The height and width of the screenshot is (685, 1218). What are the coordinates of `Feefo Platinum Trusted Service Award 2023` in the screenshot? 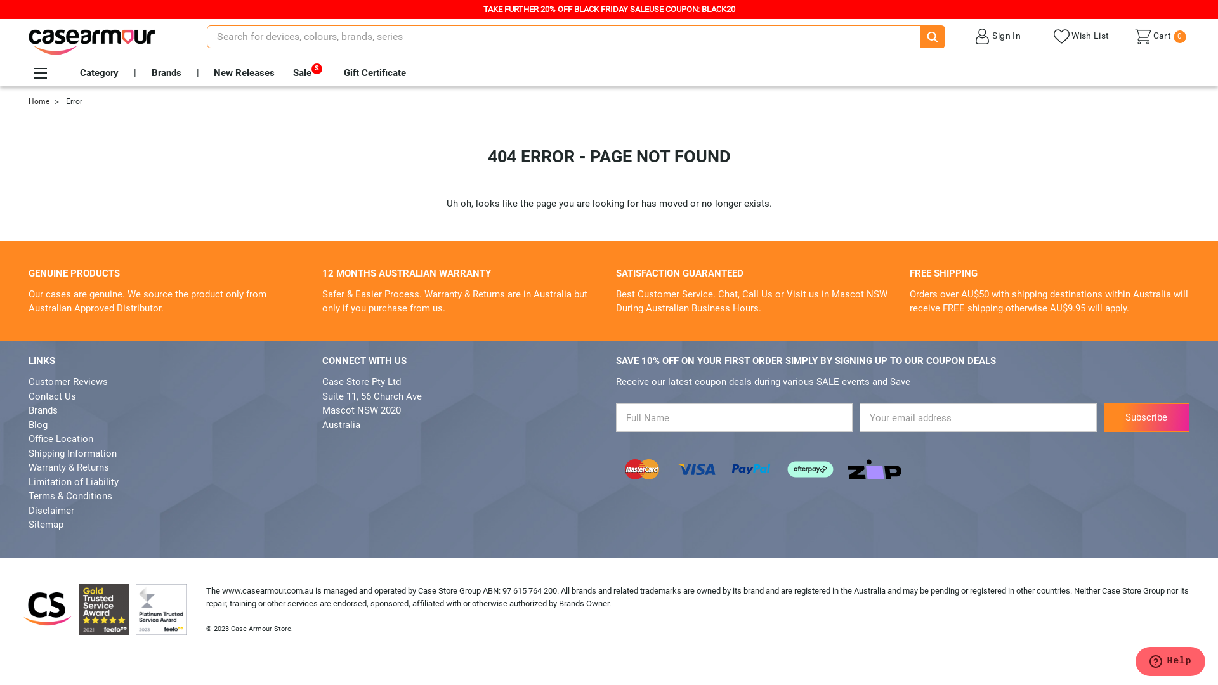 It's located at (161, 610).